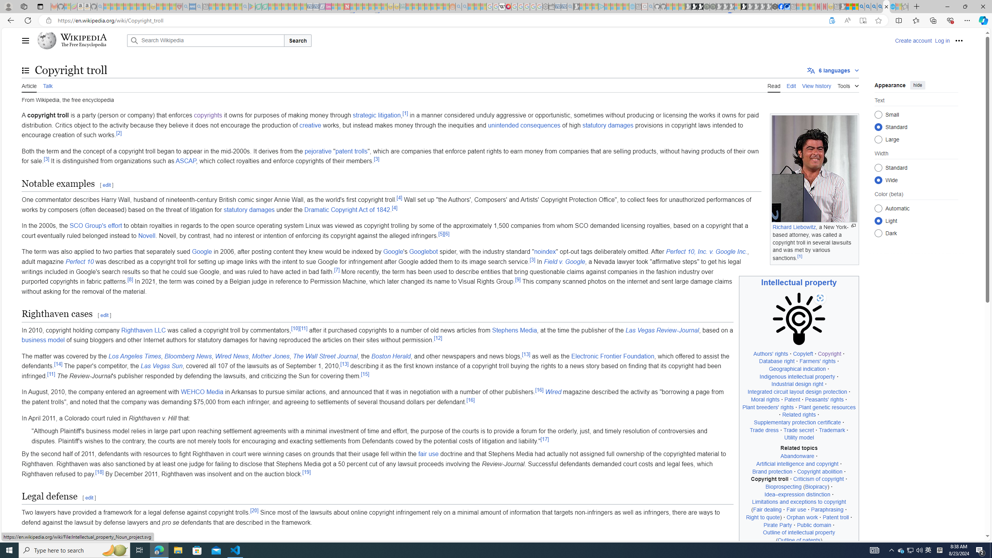 The width and height of the screenshot is (992, 558). What do you see at coordinates (130, 279) in the screenshot?
I see `[8]` at bounding box center [130, 279].